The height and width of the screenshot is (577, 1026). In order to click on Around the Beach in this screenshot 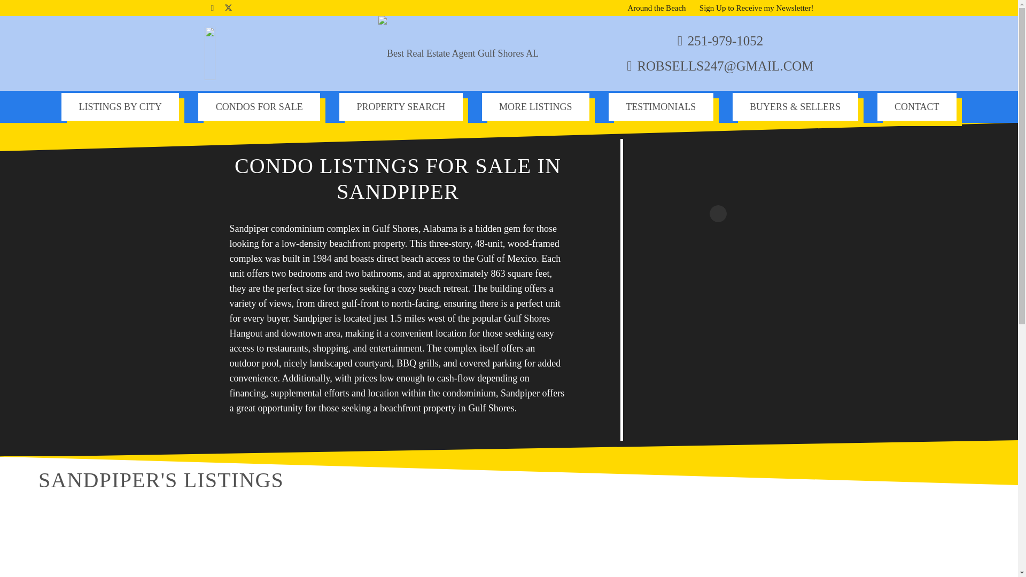, I will do `click(656, 7)`.